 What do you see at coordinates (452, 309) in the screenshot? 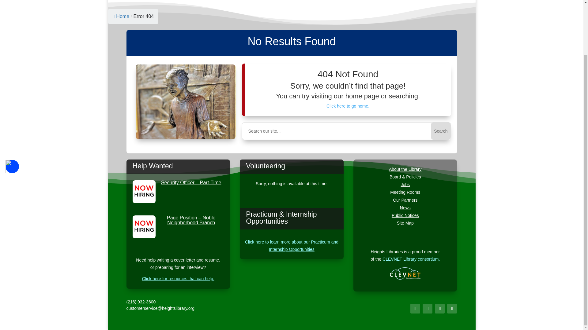
I see `Follow on RSS` at bounding box center [452, 309].